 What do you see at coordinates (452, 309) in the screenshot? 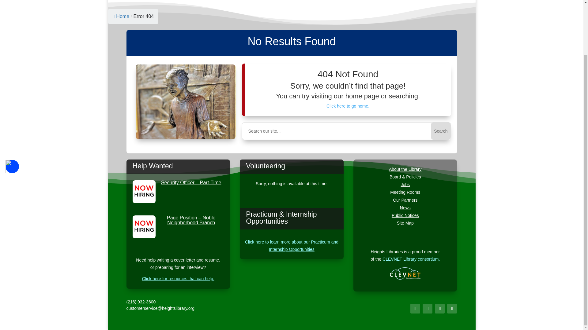
I see `Follow on RSS` at bounding box center [452, 309].